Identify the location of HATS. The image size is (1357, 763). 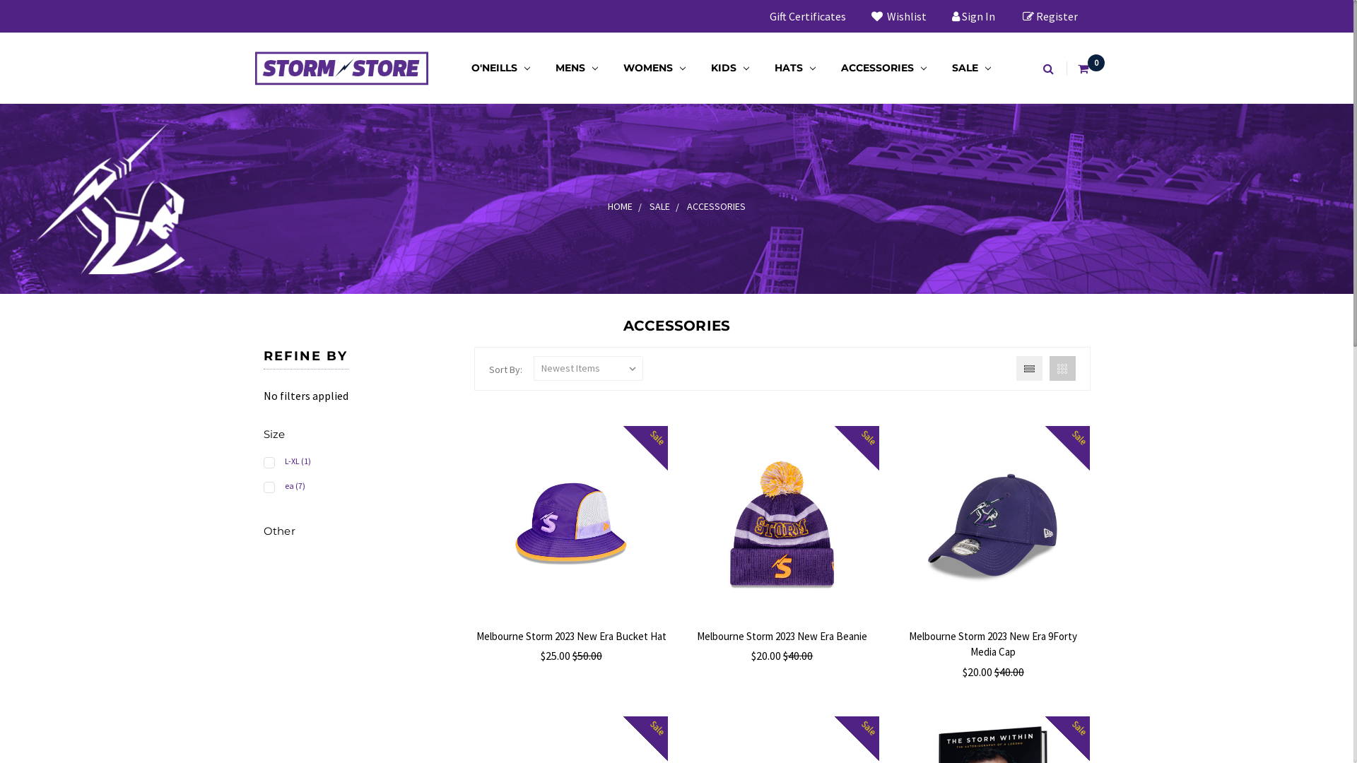
(795, 68).